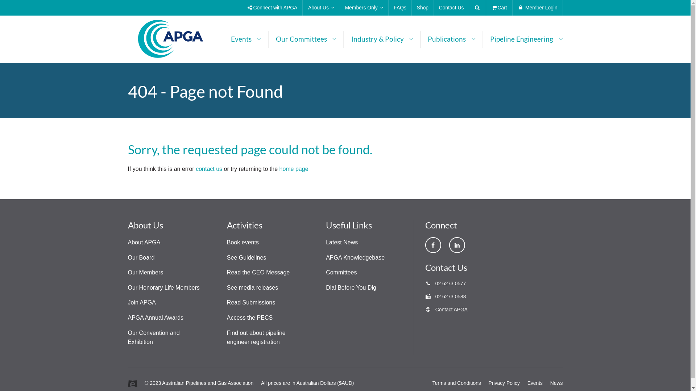 This screenshot has width=696, height=391. I want to click on See media releases, so click(252, 287).